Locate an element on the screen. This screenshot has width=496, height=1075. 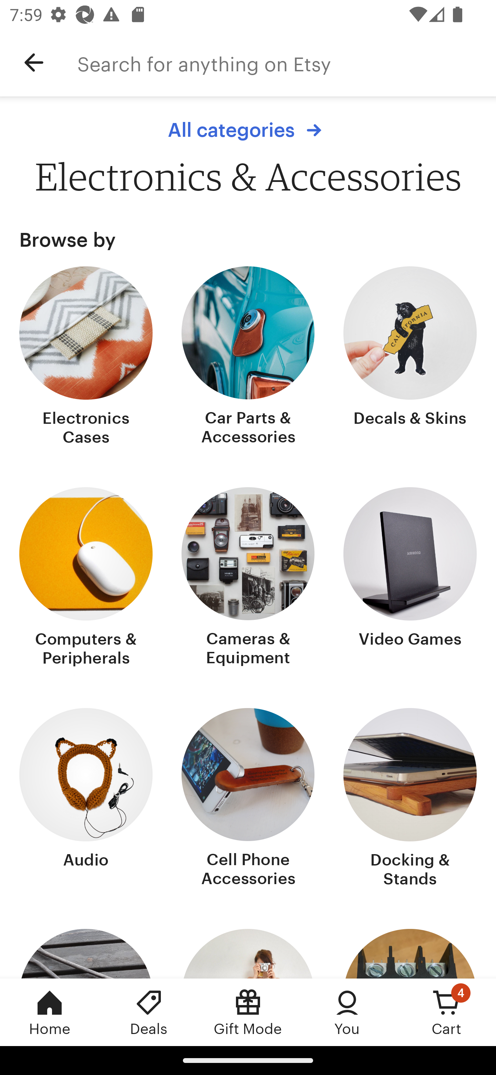
Electronics Cases is located at coordinates (86, 357).